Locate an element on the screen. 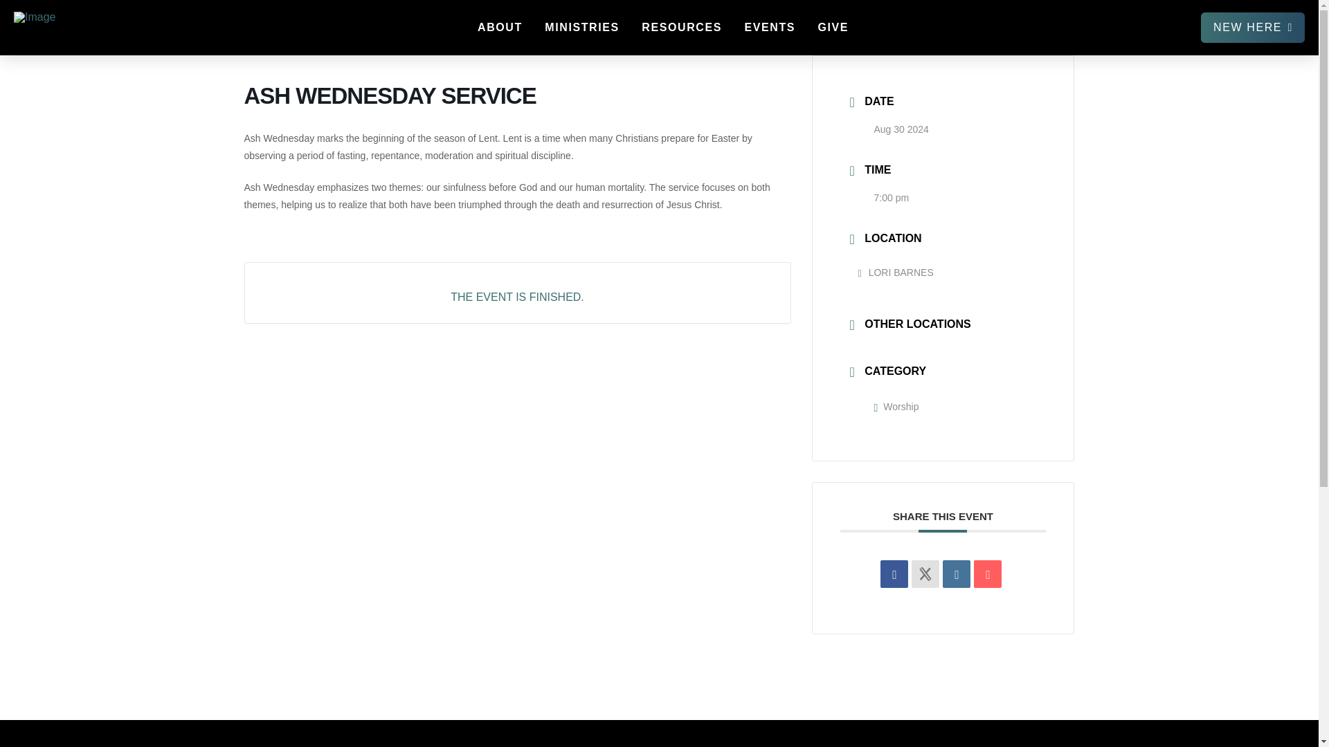 The image size is (1329, 747). Linkedin is located at coordinates (956, 574).